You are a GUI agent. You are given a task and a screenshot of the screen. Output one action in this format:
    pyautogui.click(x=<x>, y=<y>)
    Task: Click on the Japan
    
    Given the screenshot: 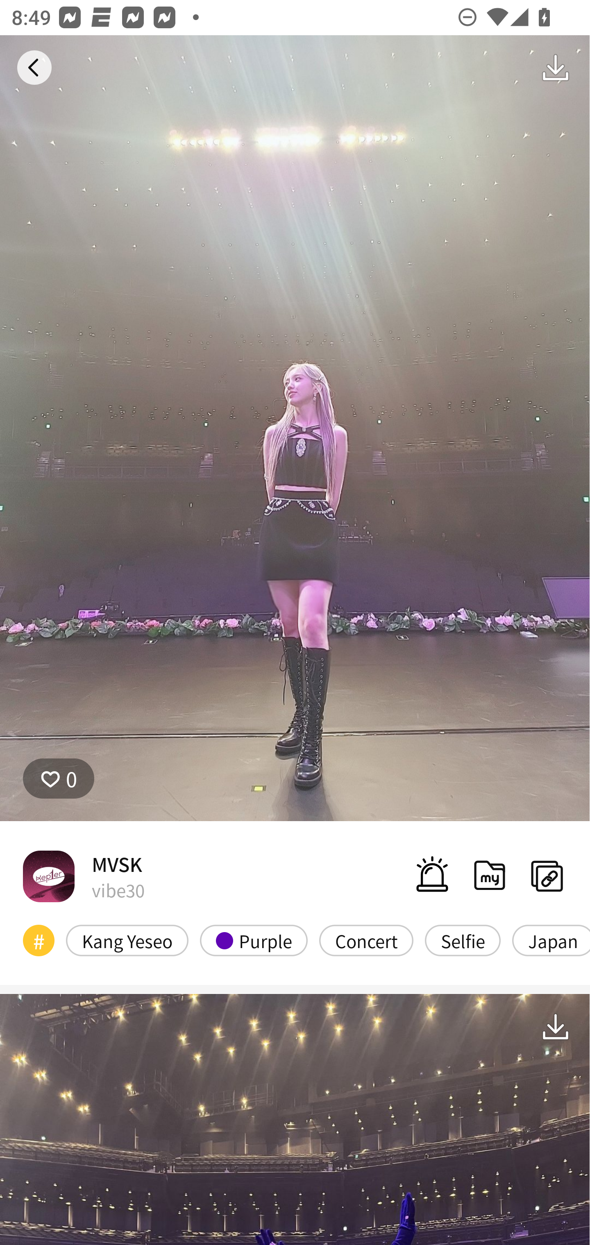 What is the action you would take?
    pyautogui.click(x=551, y=940)
    